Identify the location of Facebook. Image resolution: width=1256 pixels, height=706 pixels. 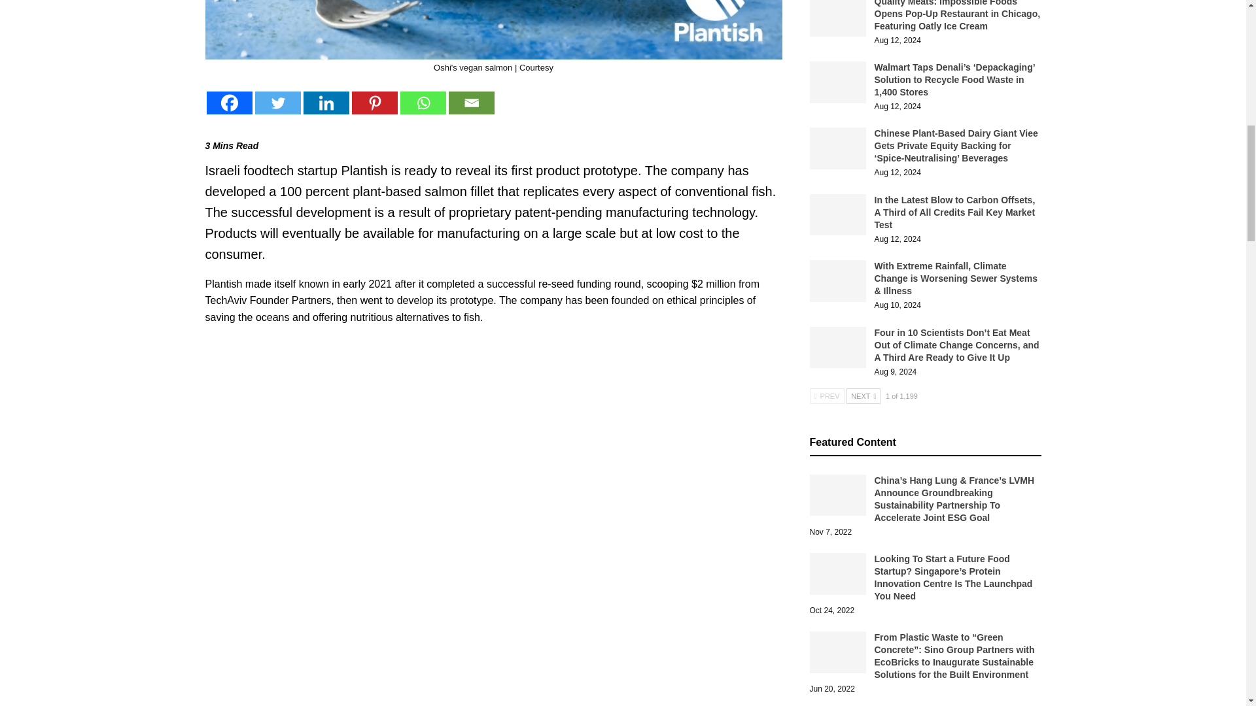
(229, 103).